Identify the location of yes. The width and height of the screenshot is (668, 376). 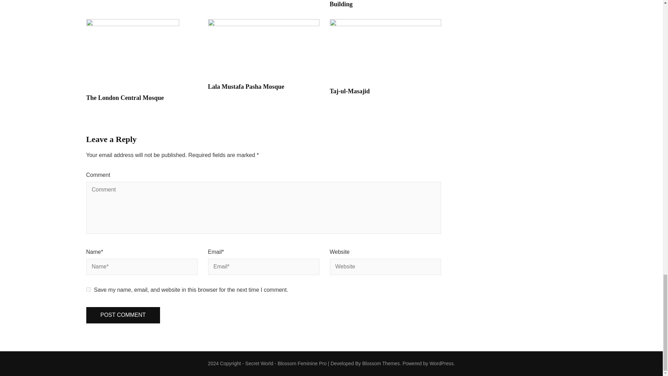
(88, 290).